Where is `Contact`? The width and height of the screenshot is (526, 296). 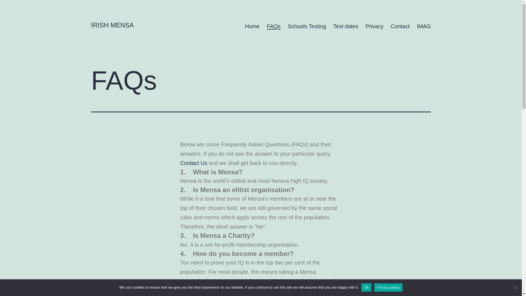 Contact is located at coordinates (194, 163).